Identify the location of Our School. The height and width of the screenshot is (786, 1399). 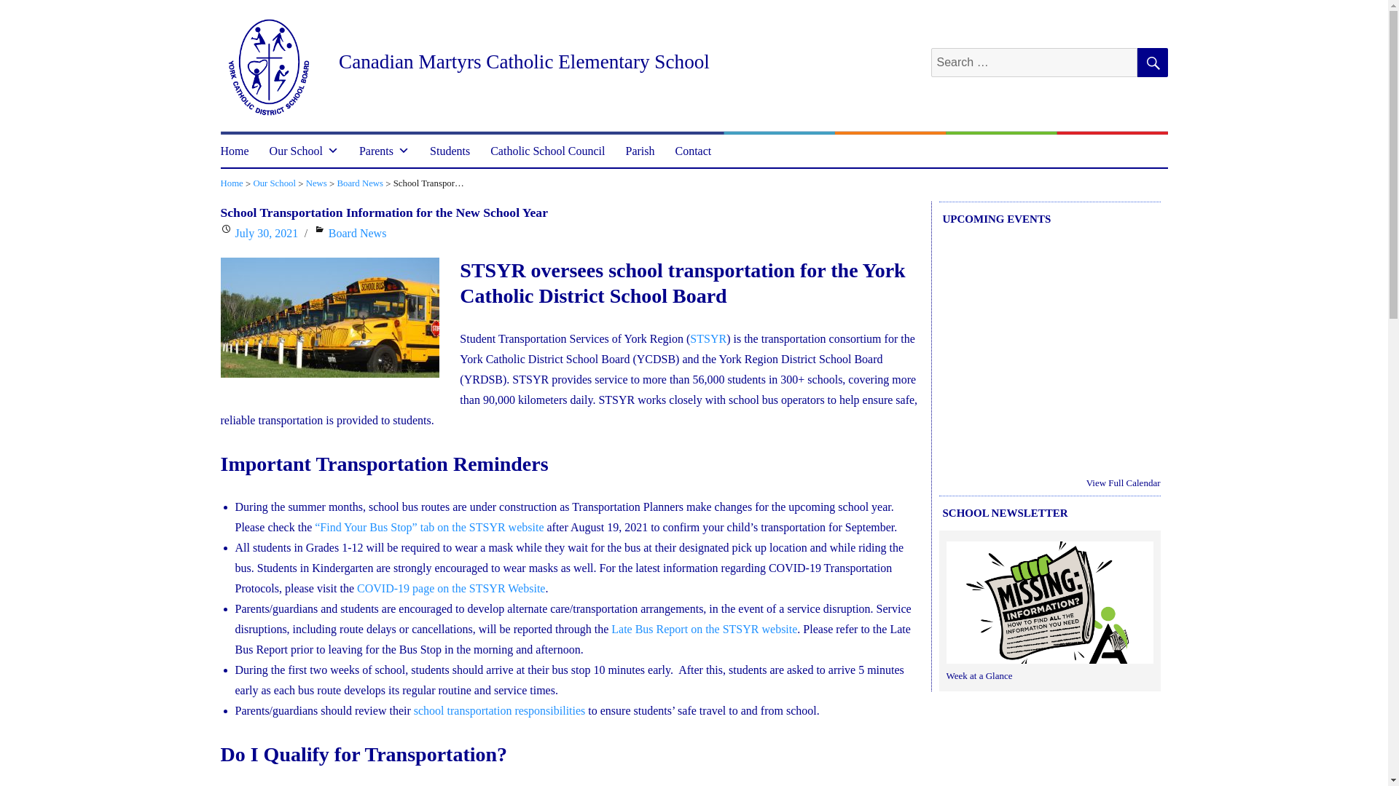
(274, 184).